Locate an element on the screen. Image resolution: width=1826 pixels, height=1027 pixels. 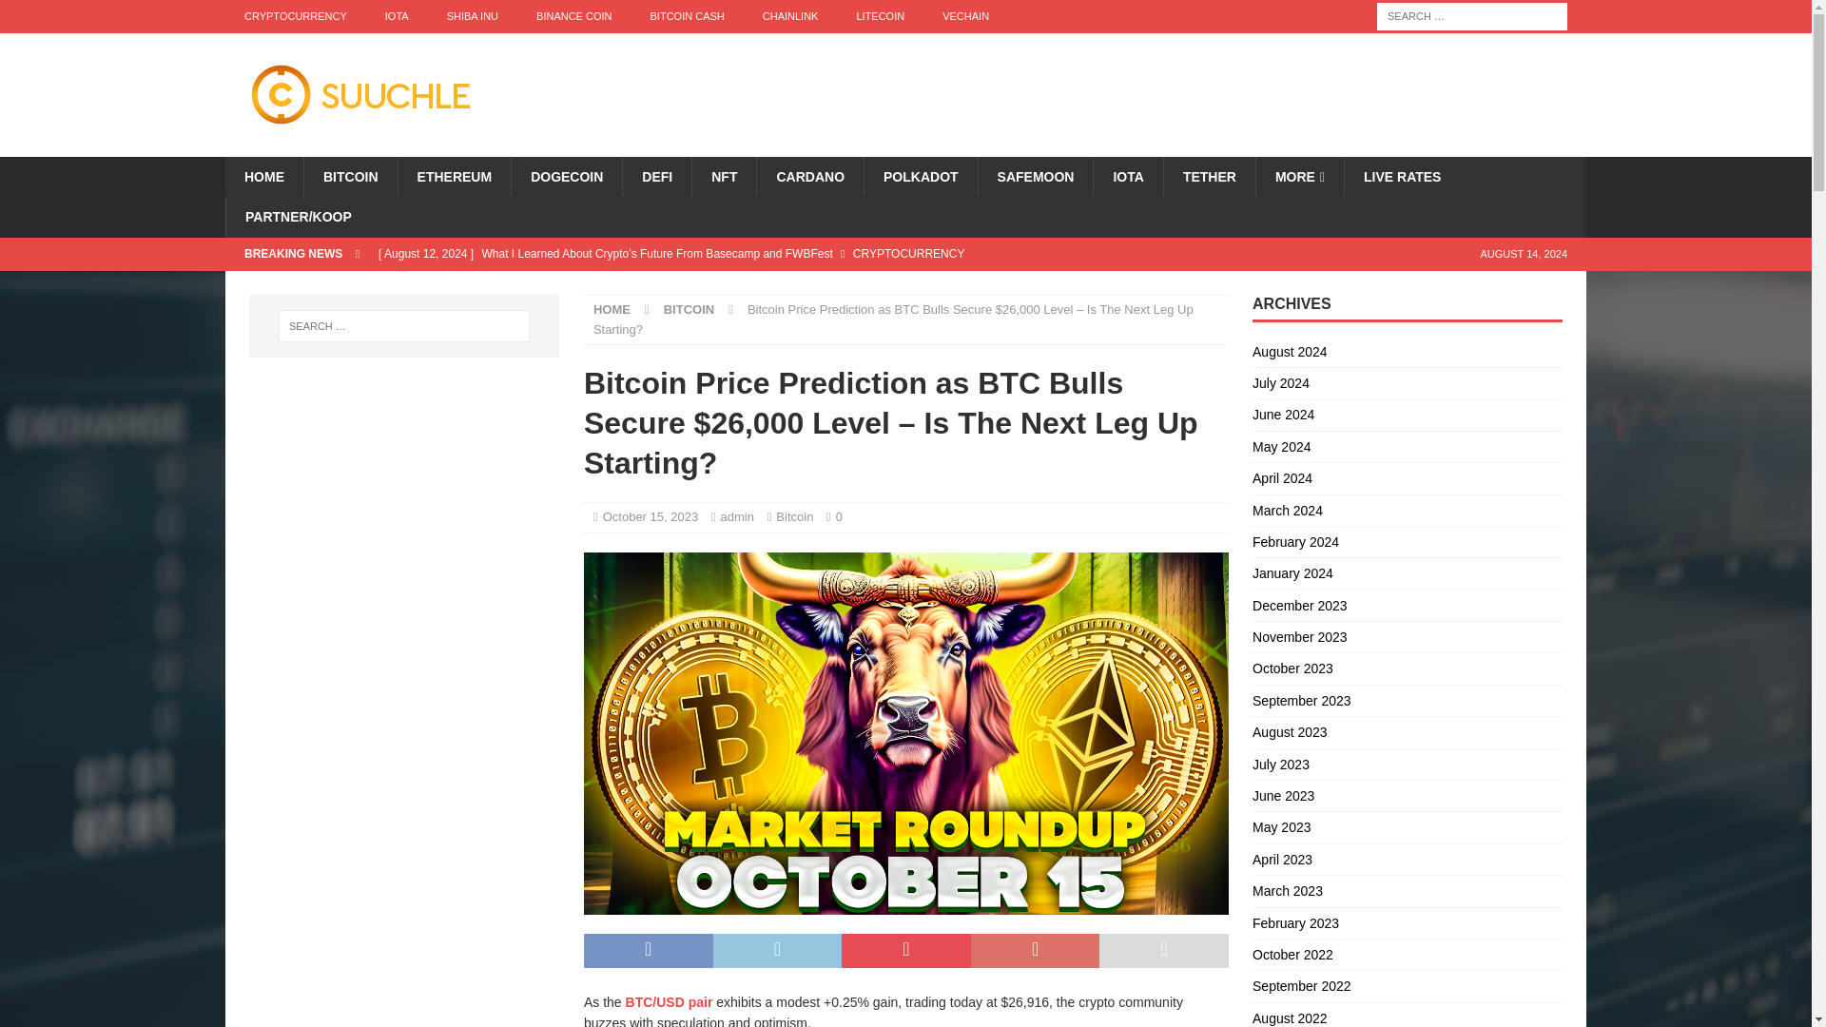
IOTA is located at coordinates (397, 16).